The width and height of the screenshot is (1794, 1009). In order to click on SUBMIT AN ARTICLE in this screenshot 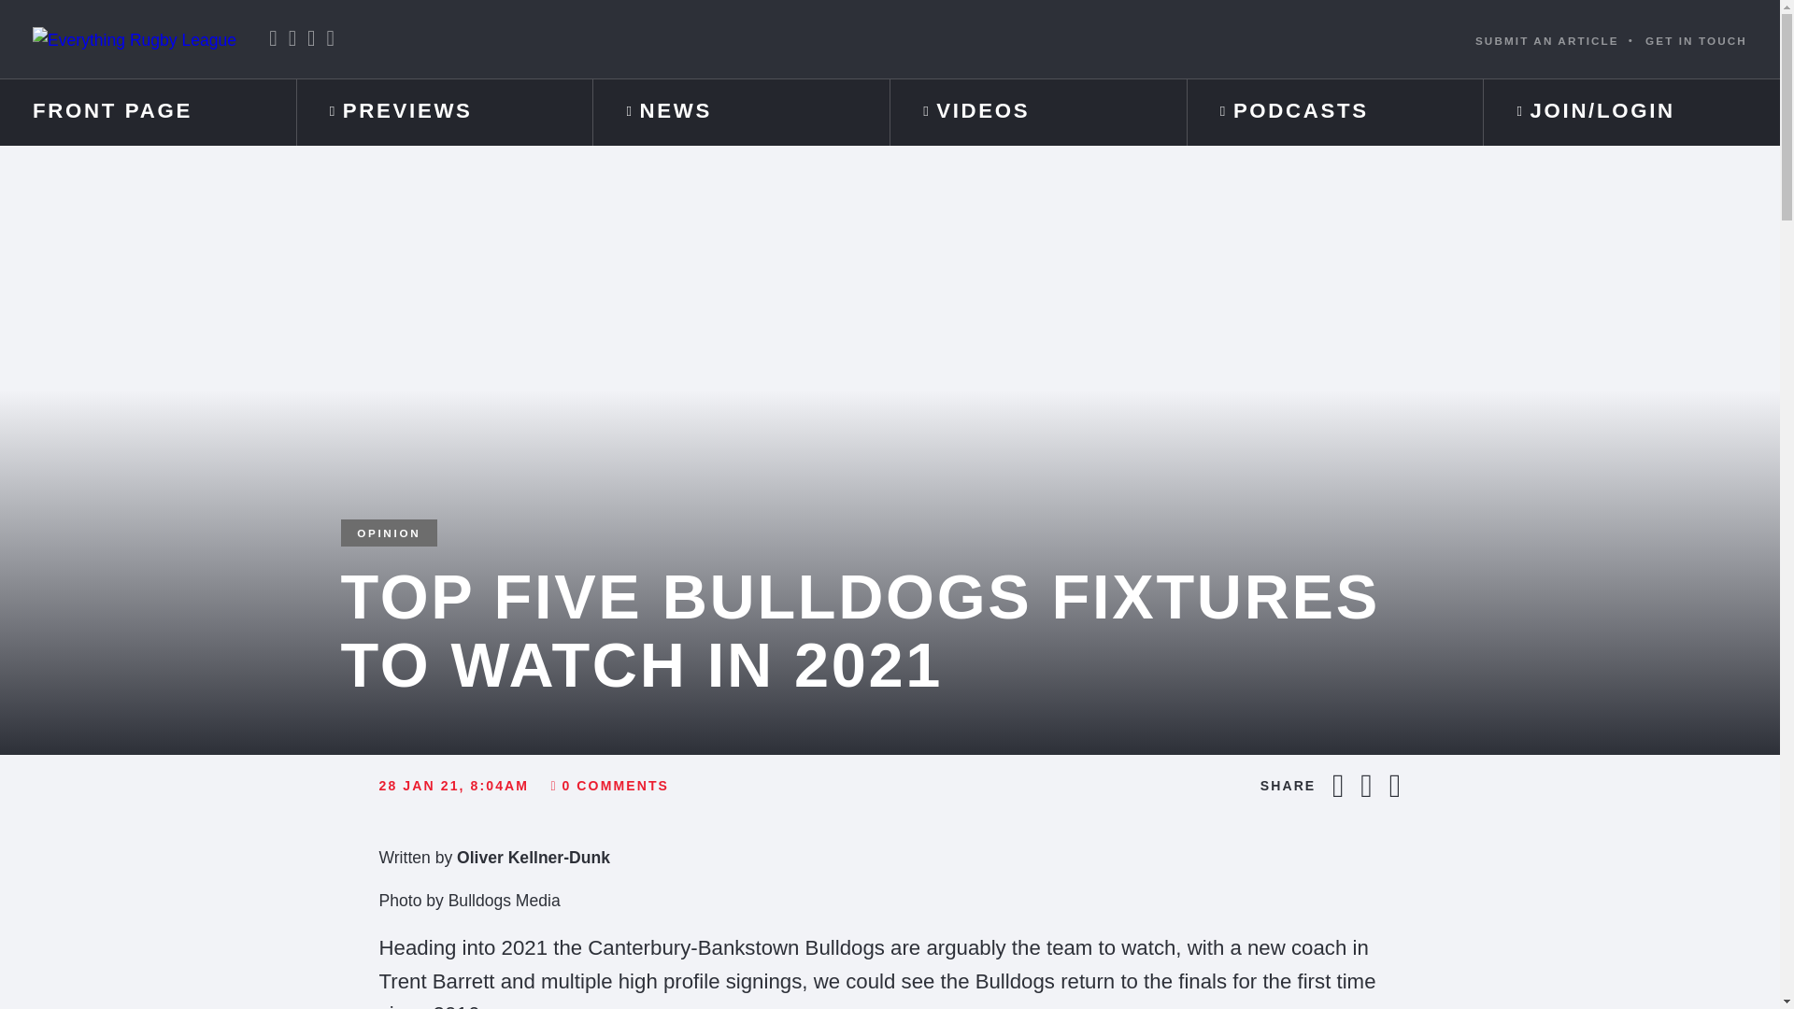, I will do `click(1547, 39)`.